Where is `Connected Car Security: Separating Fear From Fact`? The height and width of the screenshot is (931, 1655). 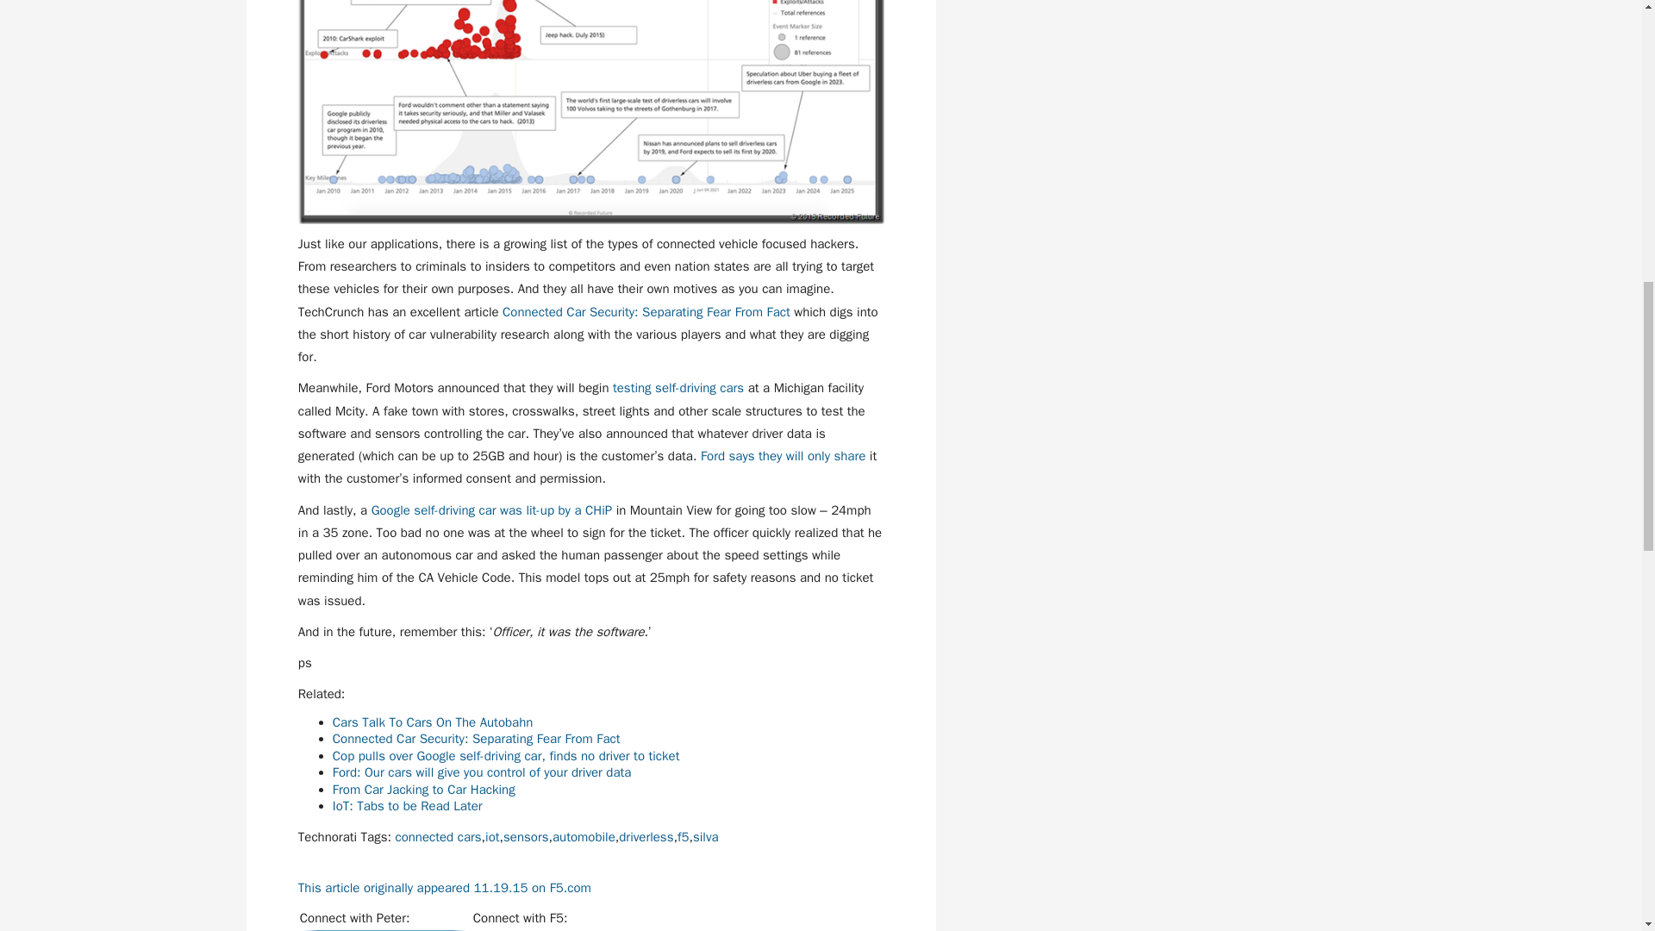 Connected Car Security: Separating Fear From Fact is located at coordinates (646, 312).